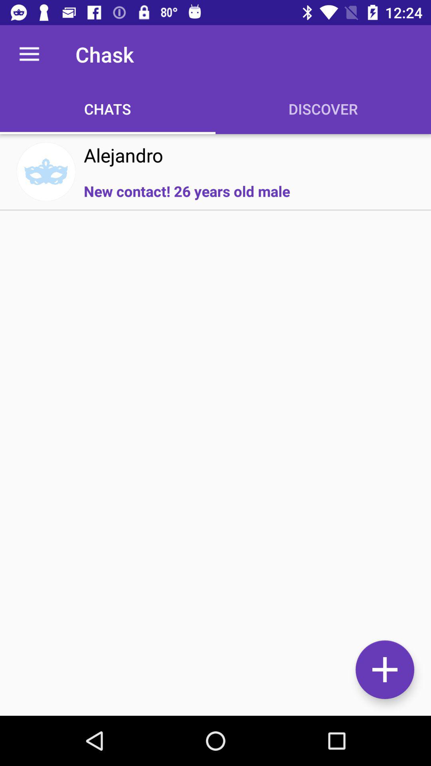 The image size is (431, 766). What do you see at coordinates (123, 155) in the screenshot?
I see `open the icon above new contact 26 icon` at bounding box center [123, 155].